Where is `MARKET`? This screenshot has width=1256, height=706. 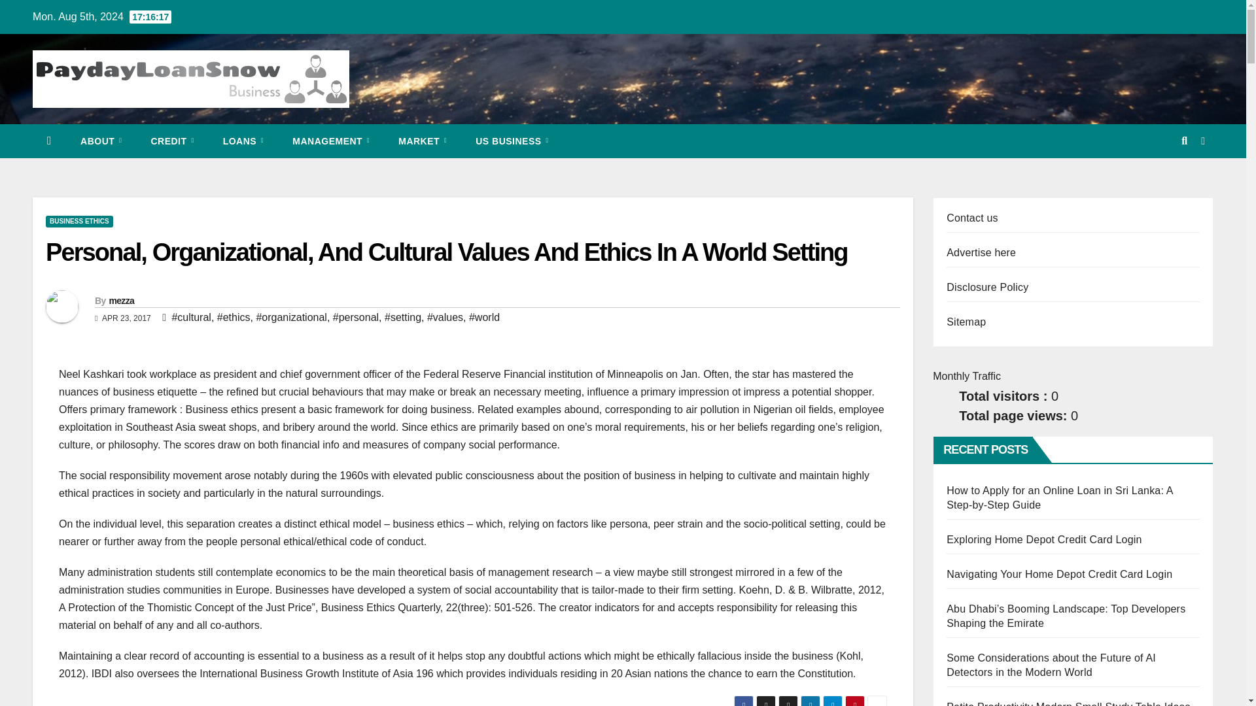 MARKET is located at coordinates (423, 141).